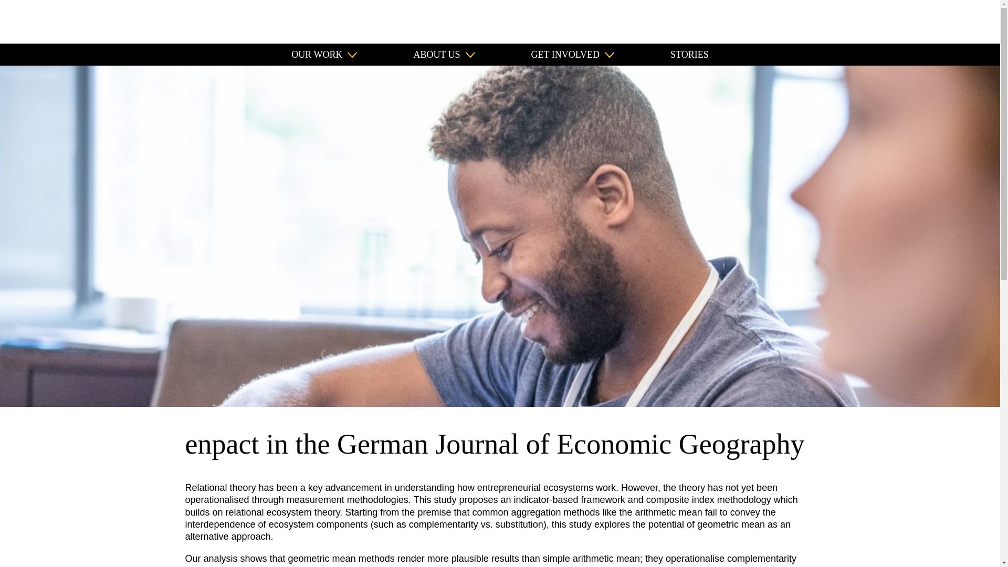  What do you see at coordinates (573, 55) in the screenshot?
I see `GET INVOLVED` at bounding box center [573, 55].